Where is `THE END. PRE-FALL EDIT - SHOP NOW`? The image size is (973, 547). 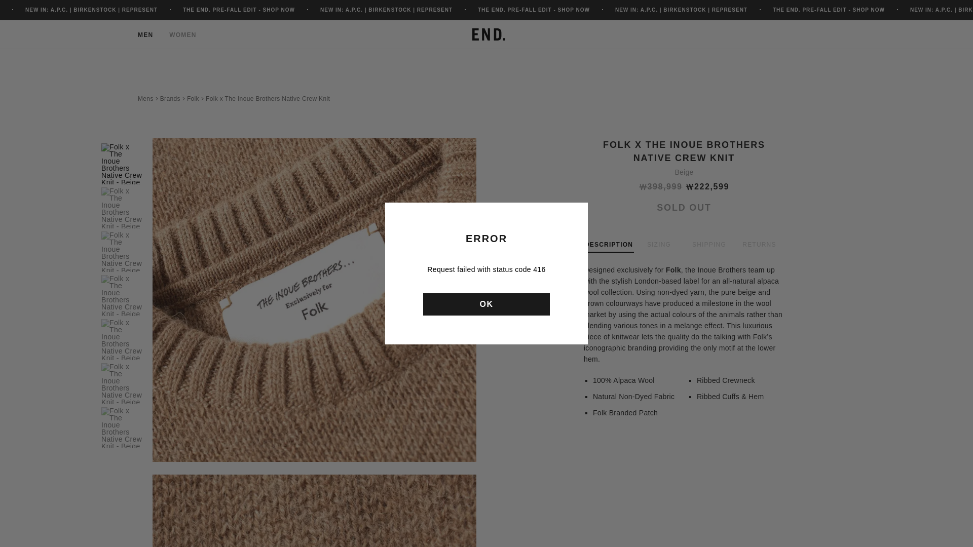
THE END. PRE-FALL EDIT - SHOP NOW is located at coordinates (828, 10).